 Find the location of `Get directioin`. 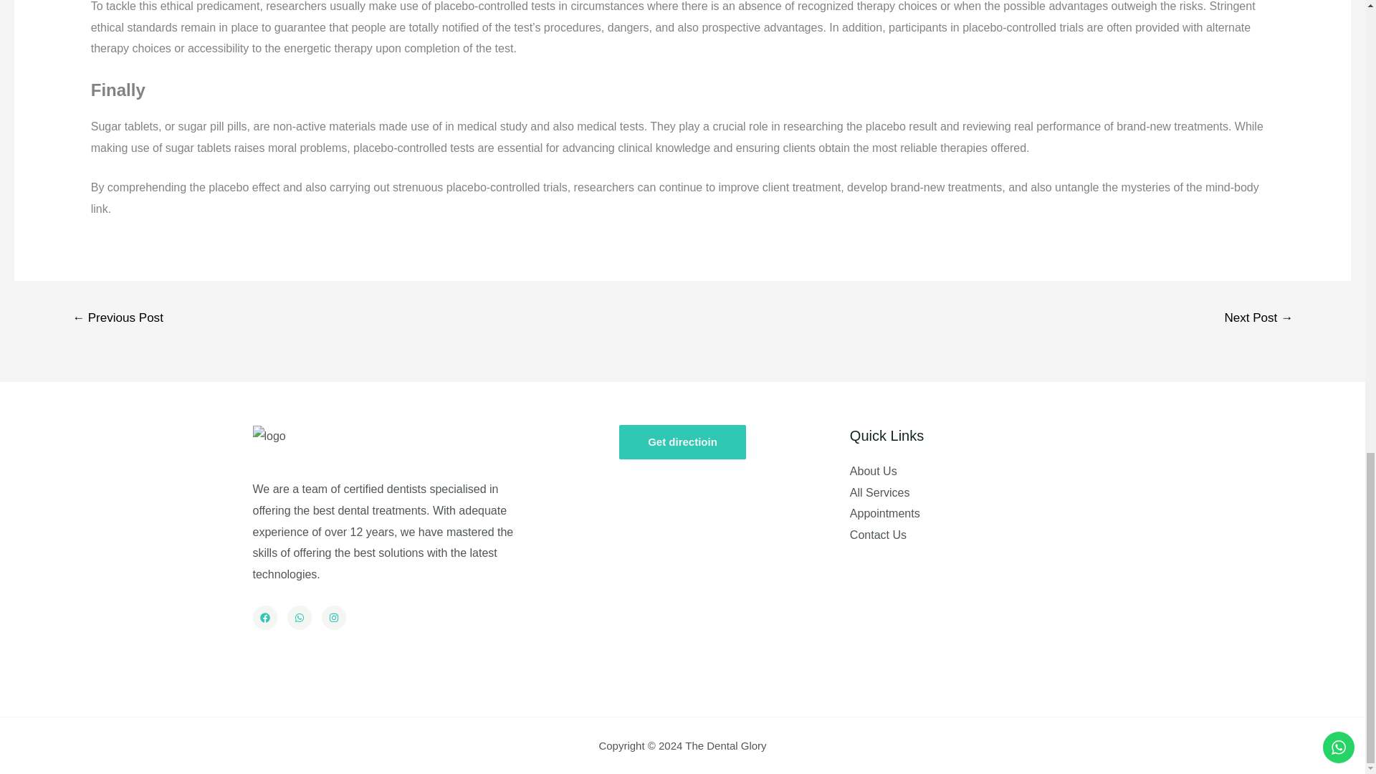

Get directioin is located at coordinates (682, 441).